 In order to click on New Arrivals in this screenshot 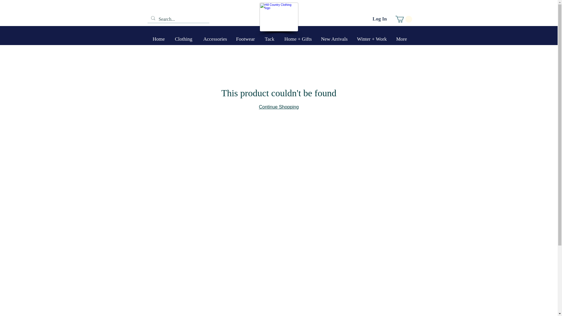, I will do `click(335, 39)`.